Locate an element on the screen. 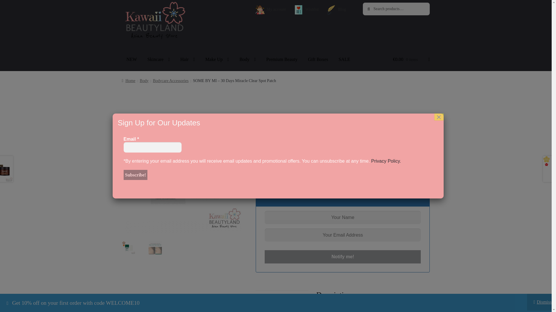 This screenshot has height=312, width=556. Premium Beauty is located at coordinates (281, 60).